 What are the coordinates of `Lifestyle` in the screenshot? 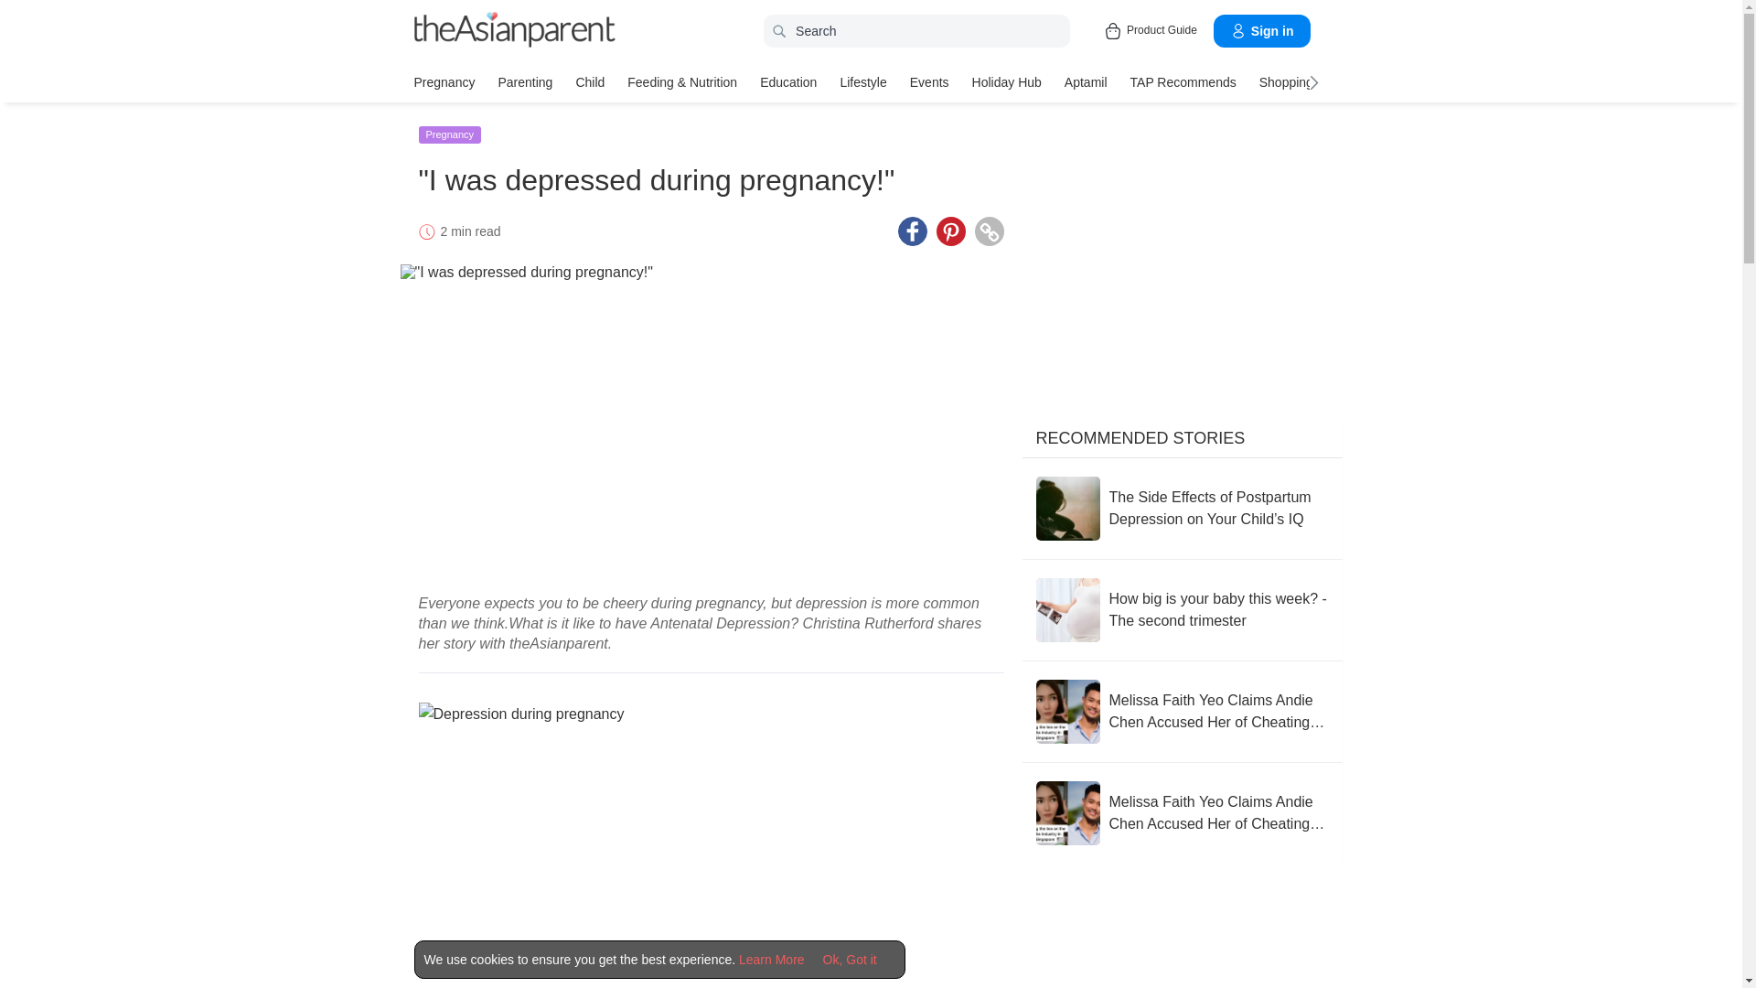 It's located at (862, 81).